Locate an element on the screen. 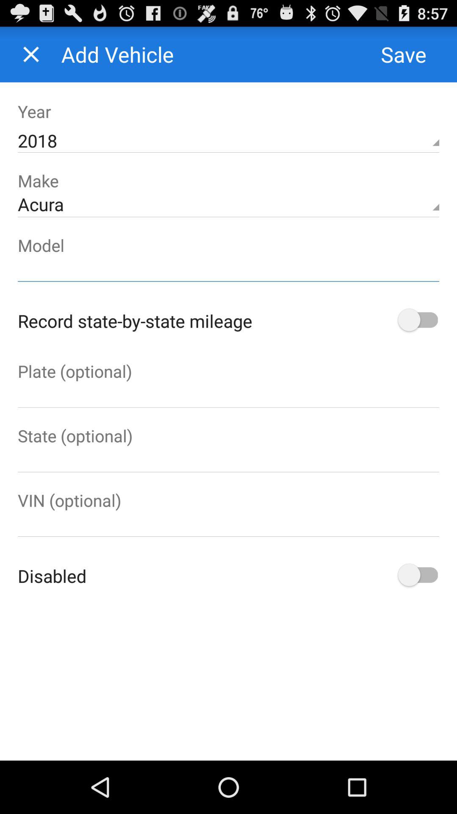 Image resolution: width=457 pixels, height=814 pixels. text area for vehicle 's plate is located at coordinates (228, 395).